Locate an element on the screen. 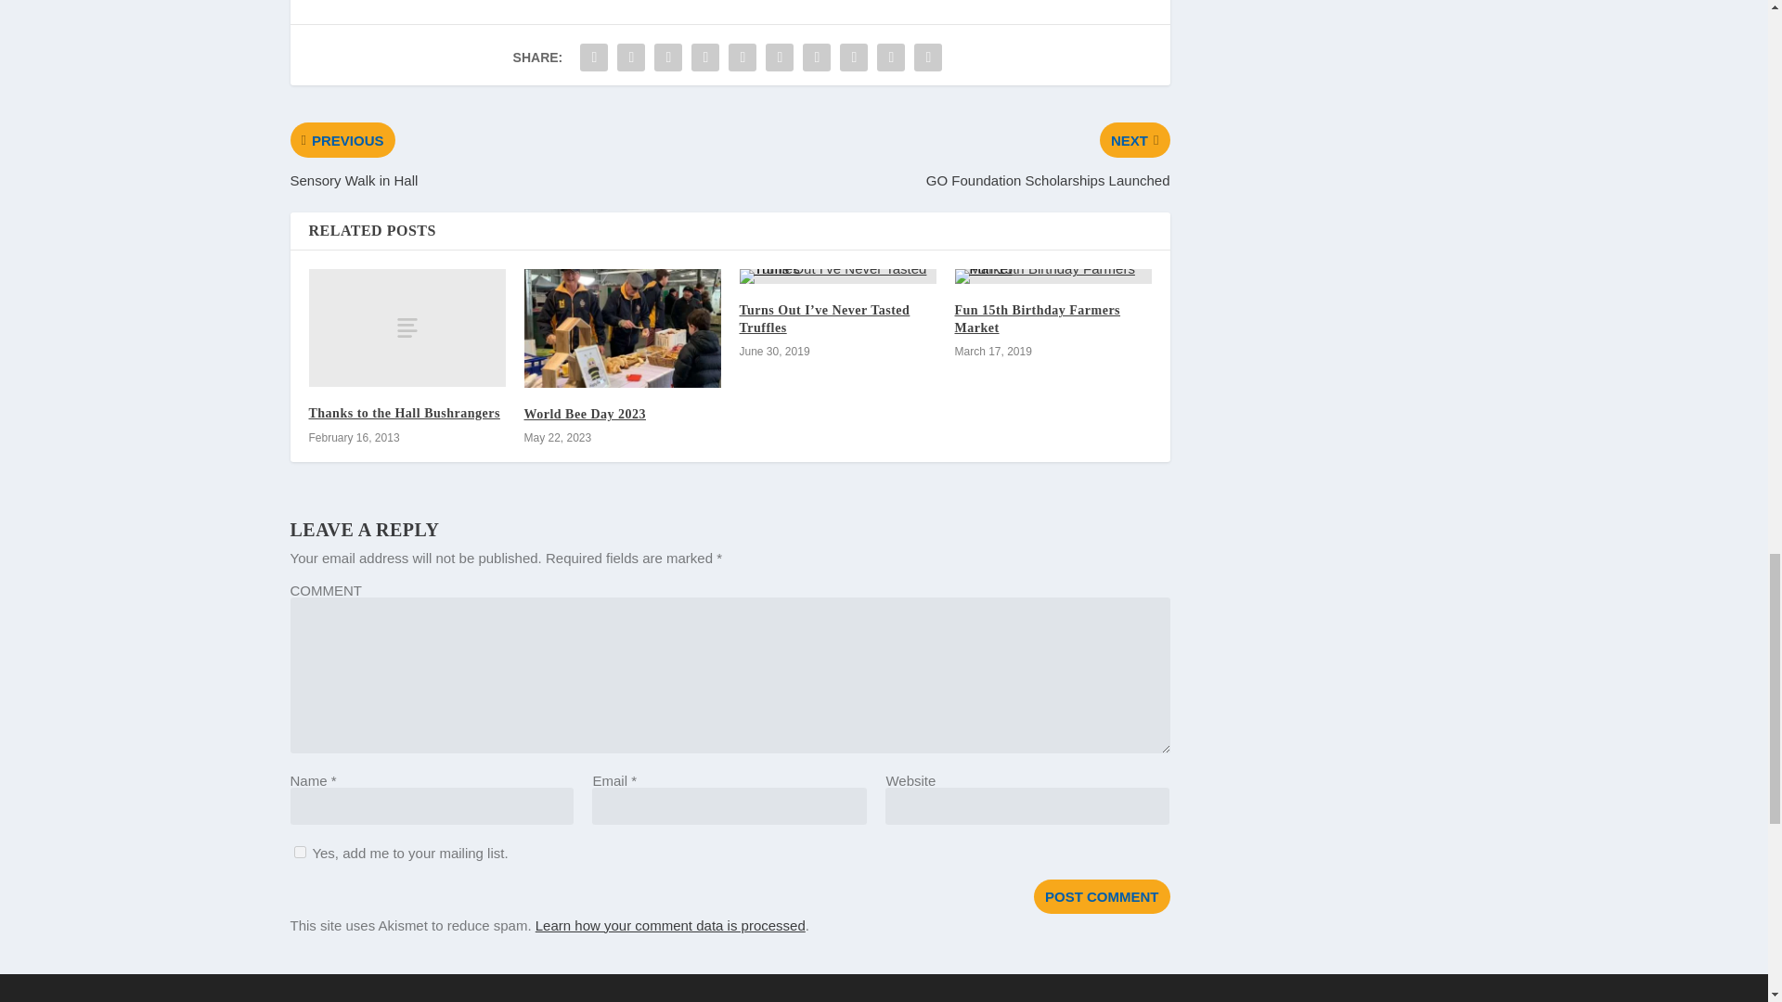 The height and width of the screenshot is (1002, 1782). Share "COVID Lockdown Challenges" via Email is located at coordinates (891, 58).